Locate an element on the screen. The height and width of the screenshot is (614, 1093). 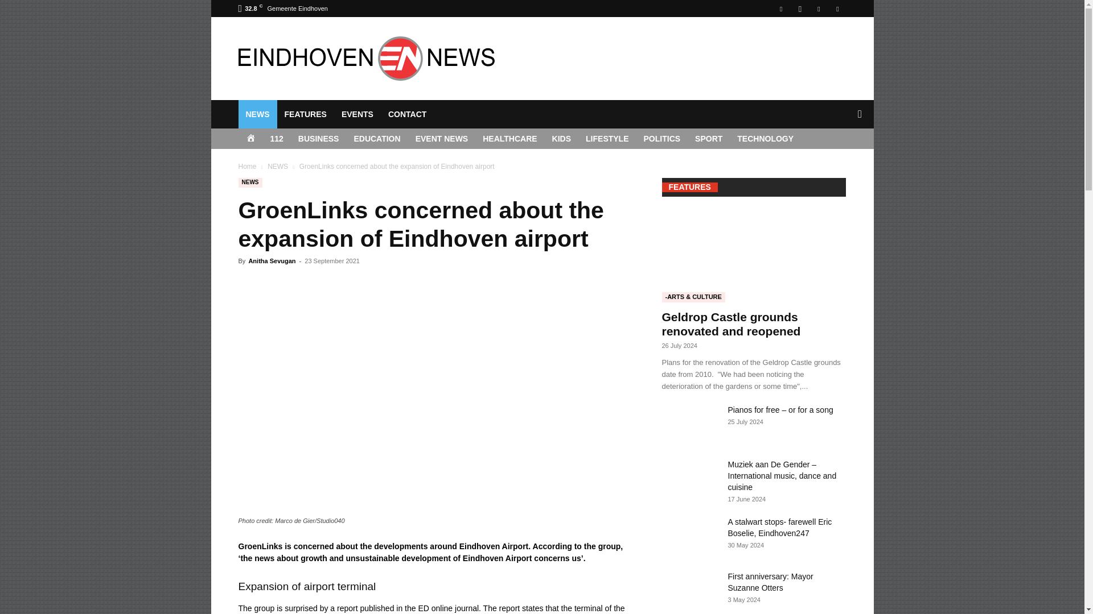
Linkedin is located at coordinates (819, 9).